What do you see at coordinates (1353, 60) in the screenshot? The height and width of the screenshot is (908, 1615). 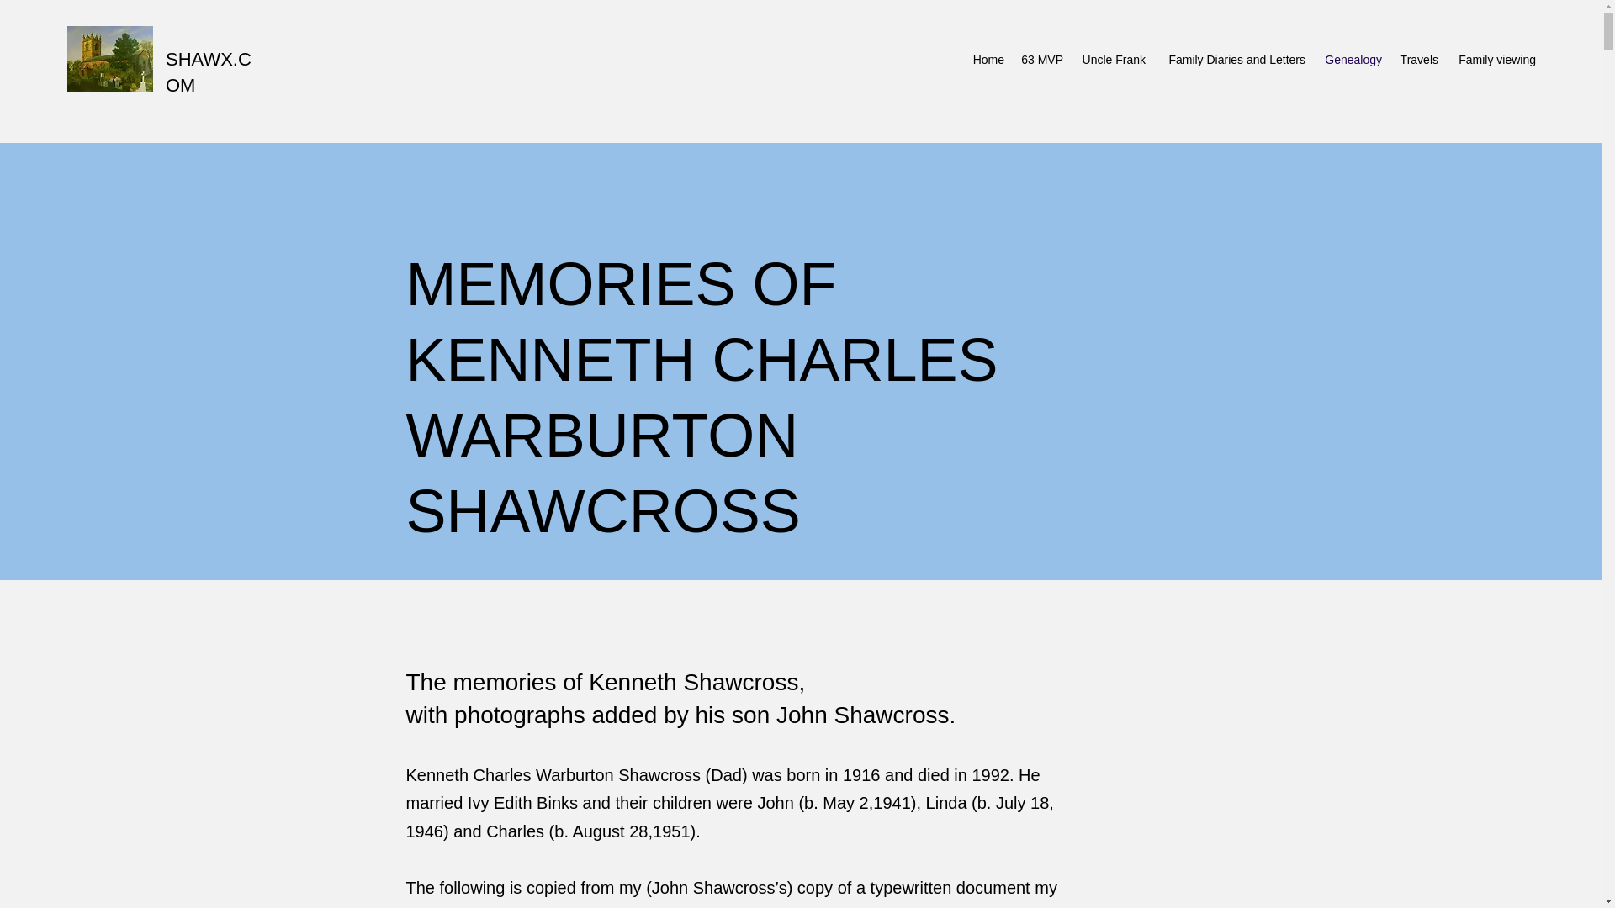 I see `Genealogy` at bounding box center [1353, 60].